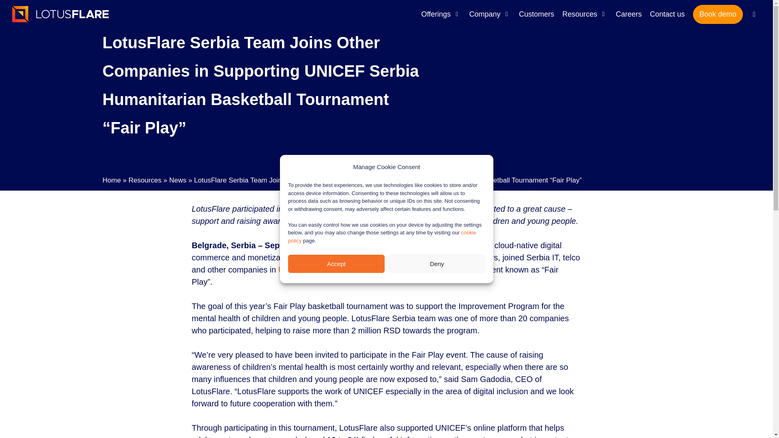  What do you see at coordinates (336, 264) in the screenshot?
I see `Accept` at bounding box center [336, 264].